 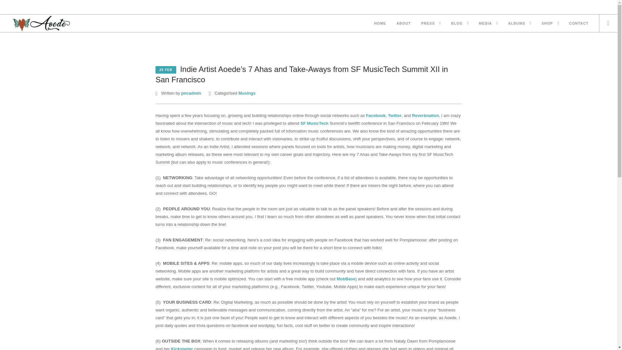 What do you see at coordinates (425, 115) in the screenshot?
I see `Reverbnation` at bounding box center [425, 115].